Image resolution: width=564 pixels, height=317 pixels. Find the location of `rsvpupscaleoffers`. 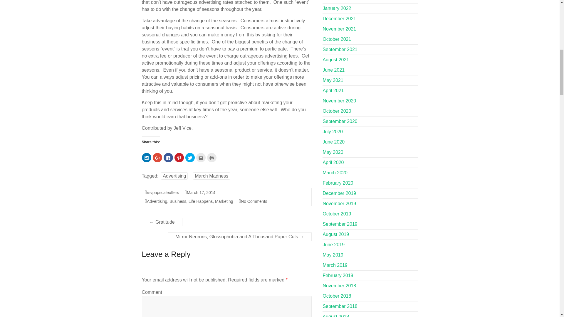

rsvpupscaleoffers is located at coordinates (163, 193).